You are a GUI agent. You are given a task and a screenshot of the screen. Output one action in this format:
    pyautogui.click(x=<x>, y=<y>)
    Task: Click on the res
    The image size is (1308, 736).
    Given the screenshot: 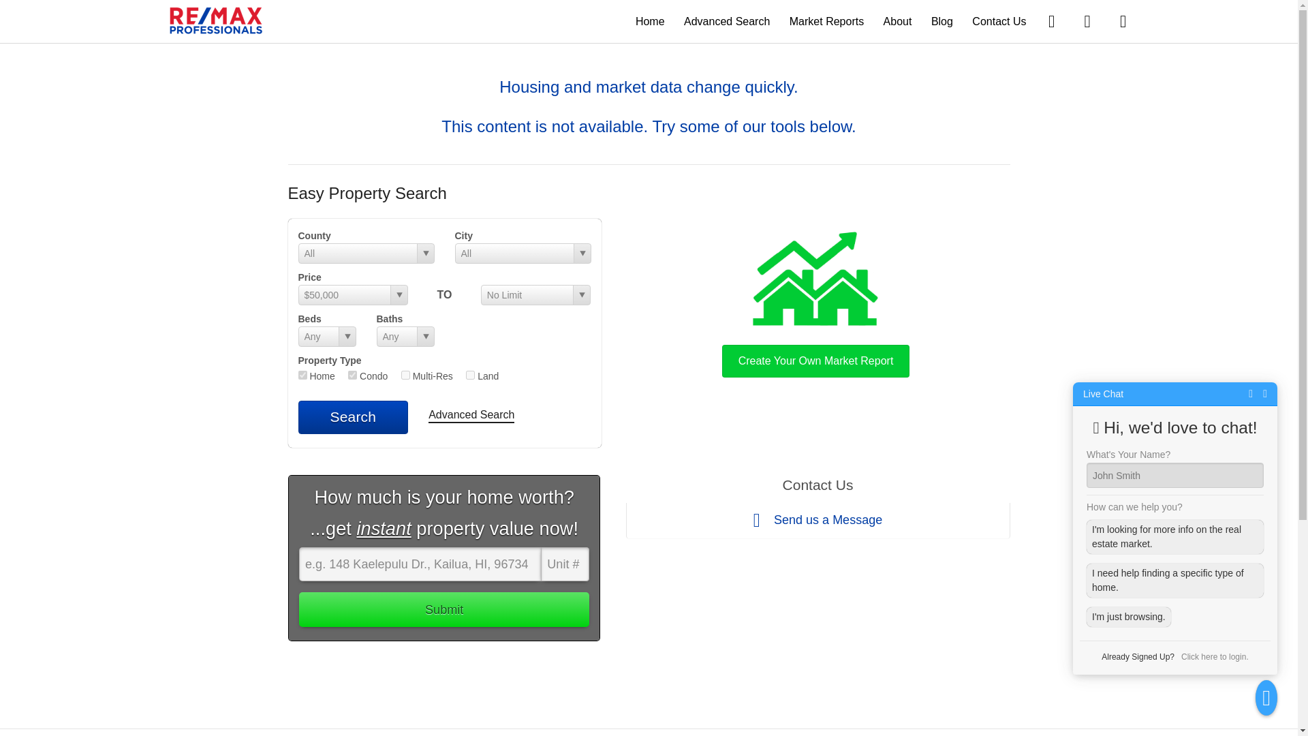 What is the action you would take?
    pyautogui.click(x=302, y=375)
    